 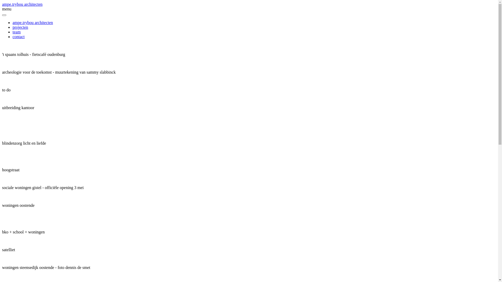 What do you see at coordinates (17, 32) in the screenshot?
I see `team` at bounding box center [17, 32].